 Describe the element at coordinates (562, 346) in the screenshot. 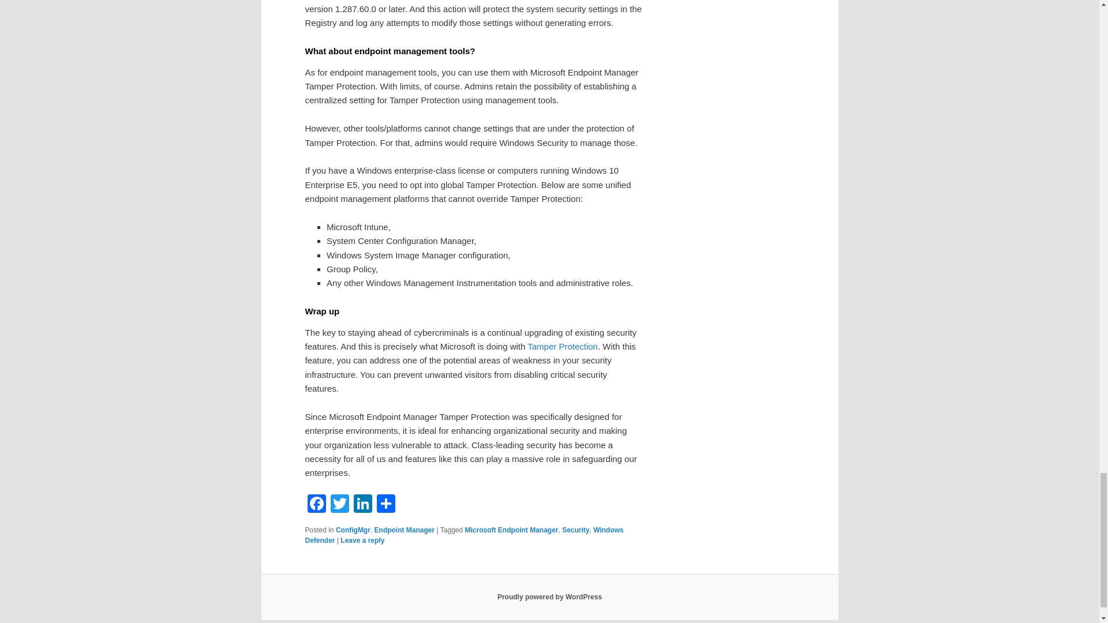

I see `Tamper Protection` at that location.